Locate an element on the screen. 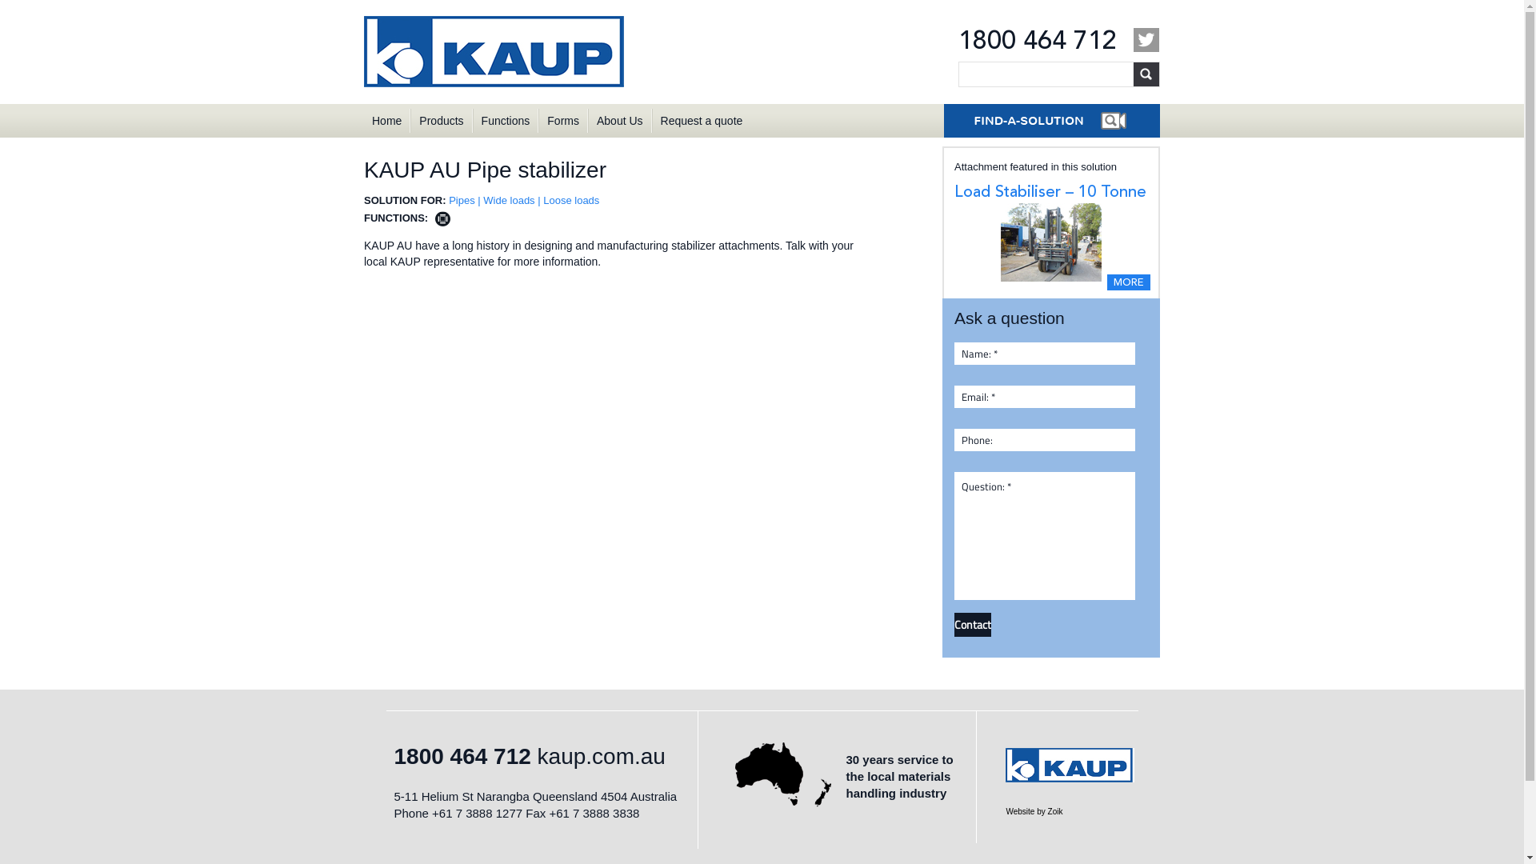 The height and width of the screenshot is (864, 1536). 1800 464 712 is located at coordinates (462, 757).